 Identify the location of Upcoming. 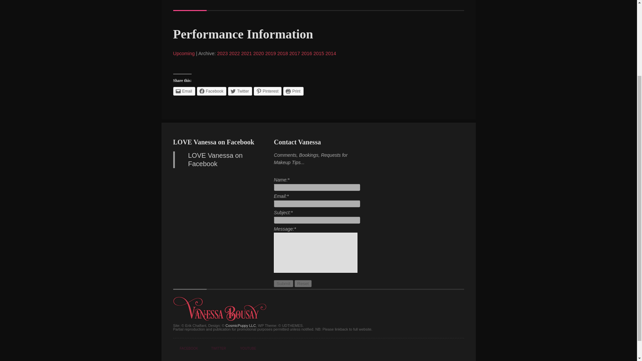
(184, 53).